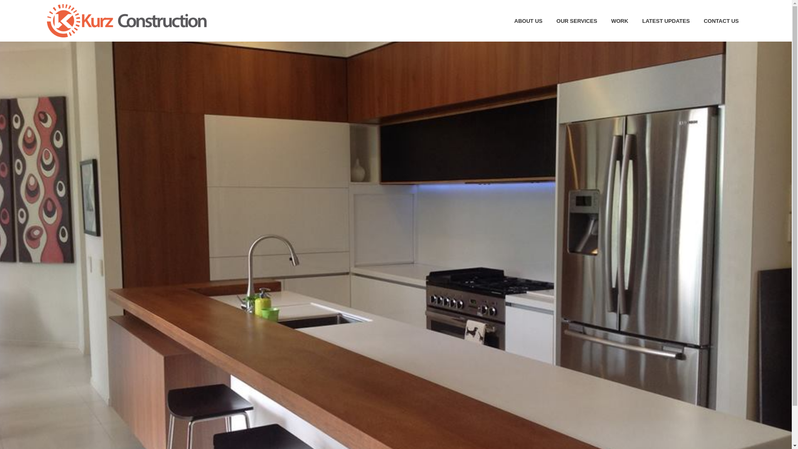  What do you see at coordinates (126, 21) in the screenshot?
I see `Construction Brisbane` at bounding box center [126, 21].